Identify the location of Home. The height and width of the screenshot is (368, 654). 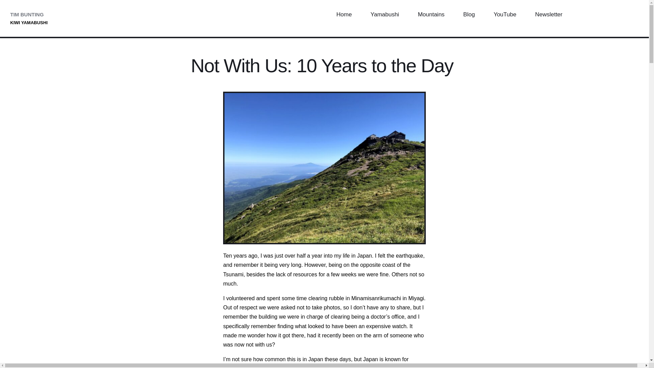
(343, 15).